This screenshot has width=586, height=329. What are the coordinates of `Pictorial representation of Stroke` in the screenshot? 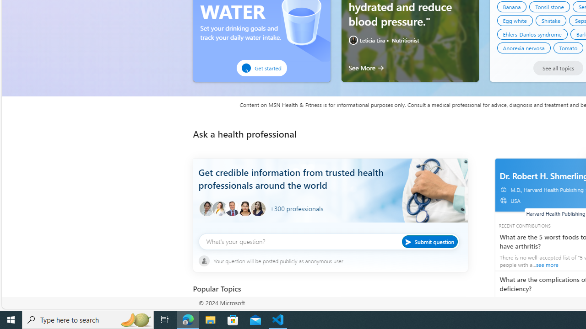 It's located at (212, 312).